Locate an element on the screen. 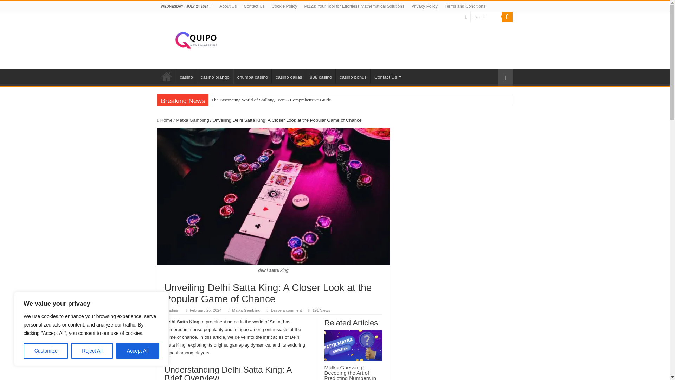 Image resolution: width=675 pixels, height=380 pixels. Reject All is located at coordinates (92, 351).